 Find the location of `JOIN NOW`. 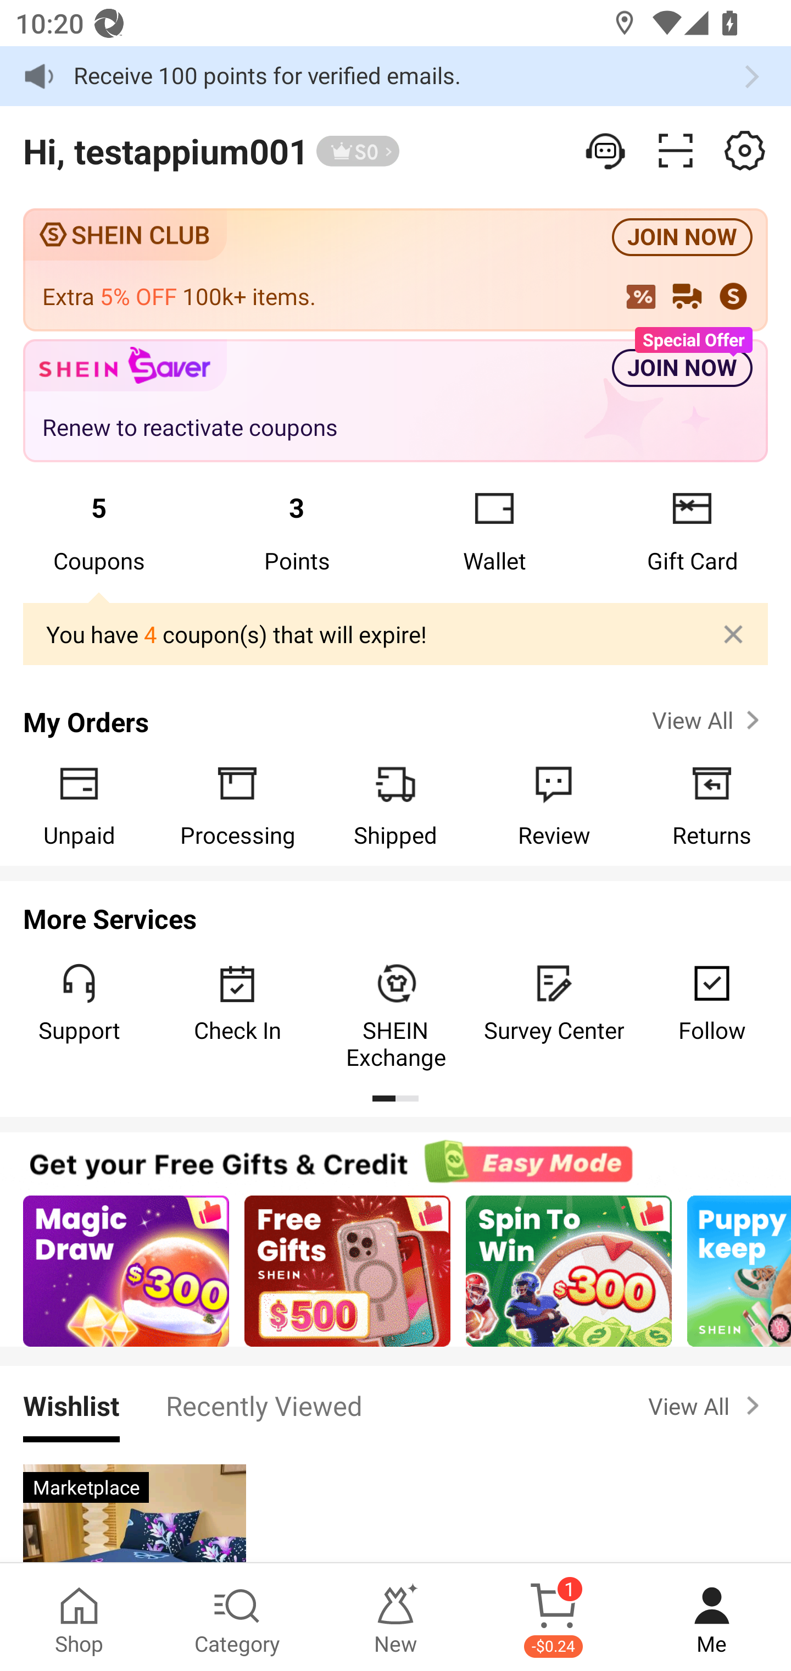

JOIN NOW is located at coordinates (682, 368).